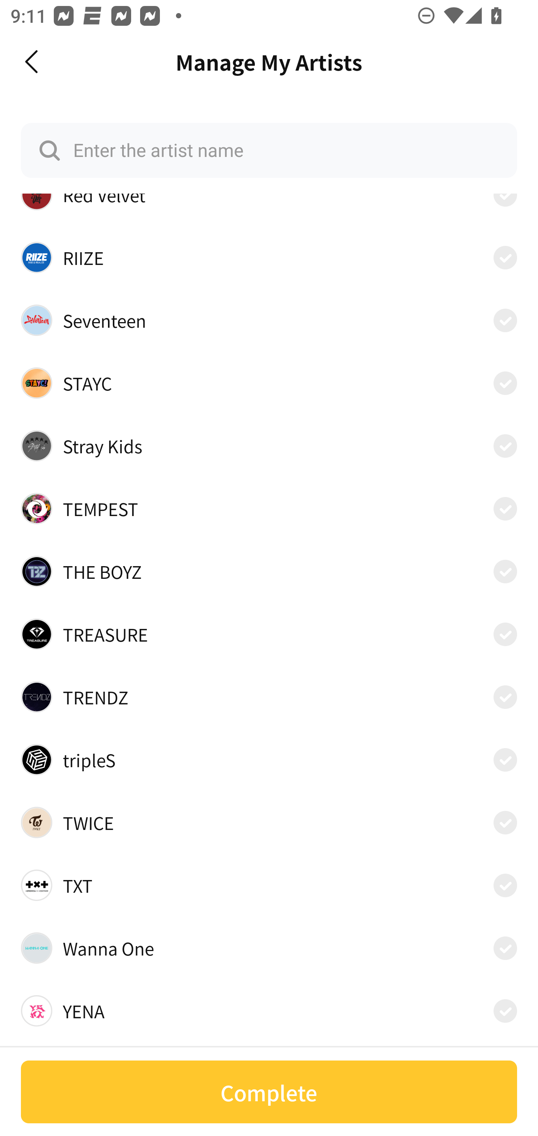 The width and height of the screenshot is (538, 1136). Describe the element at coordinates (269, 1092) in the screenshot. I see `Complete` at that location.